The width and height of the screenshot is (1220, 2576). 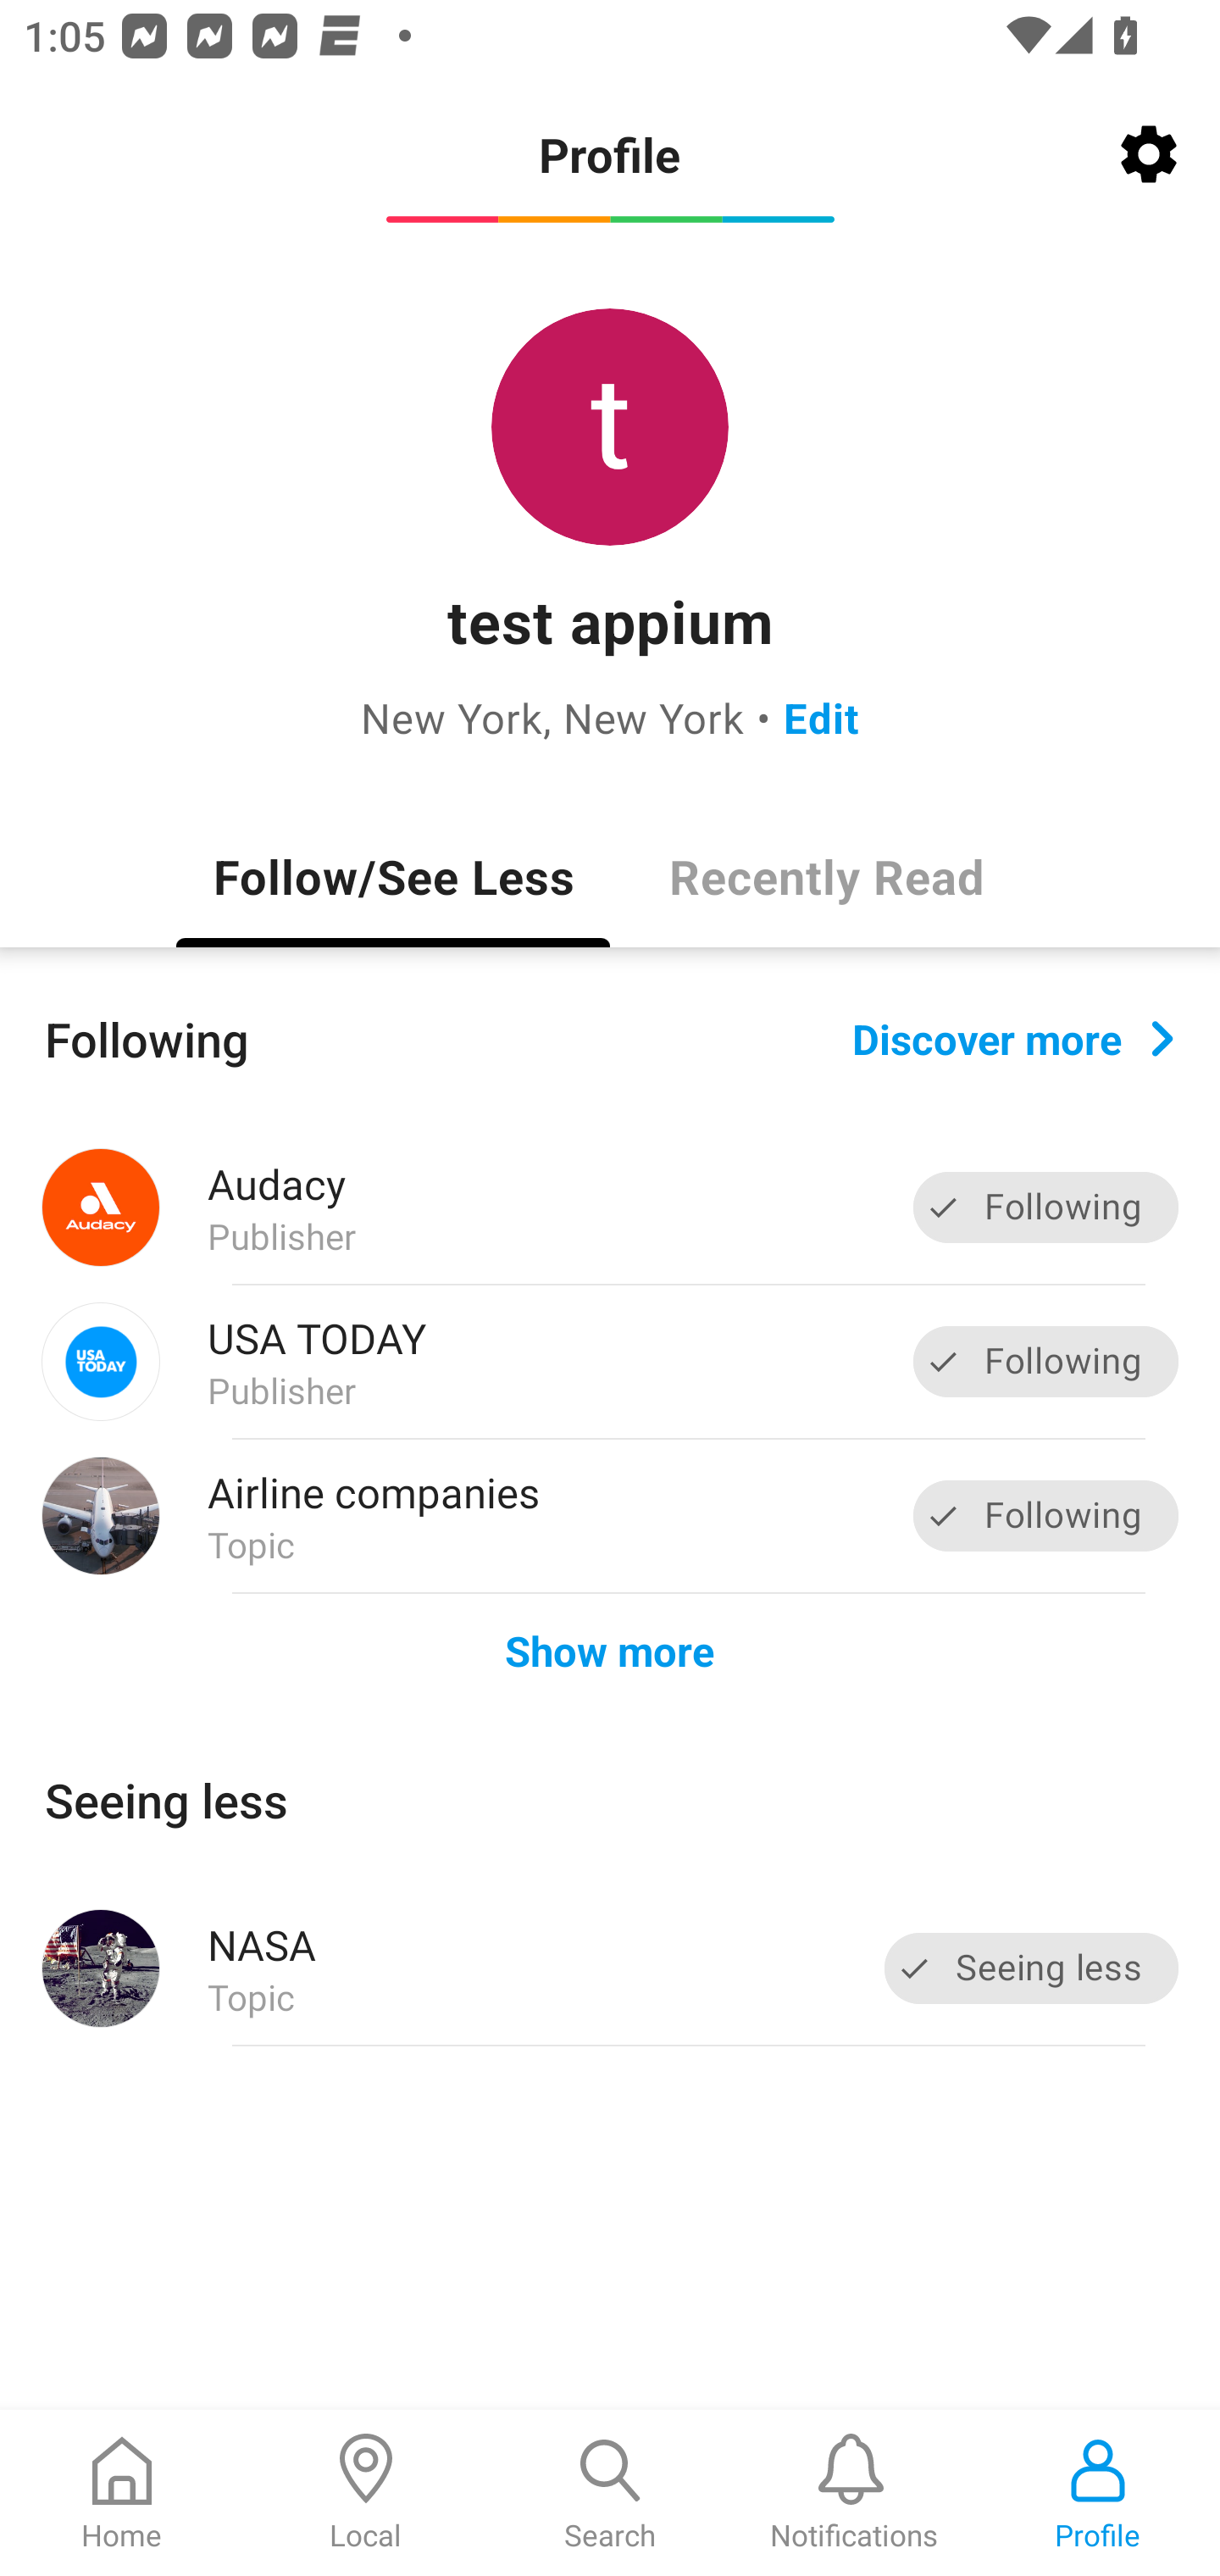 What do you see at coordinates (610, 1968) in the screenshot?
I see `NASA Topic Seeing less` at bounding box center [610, 1968].